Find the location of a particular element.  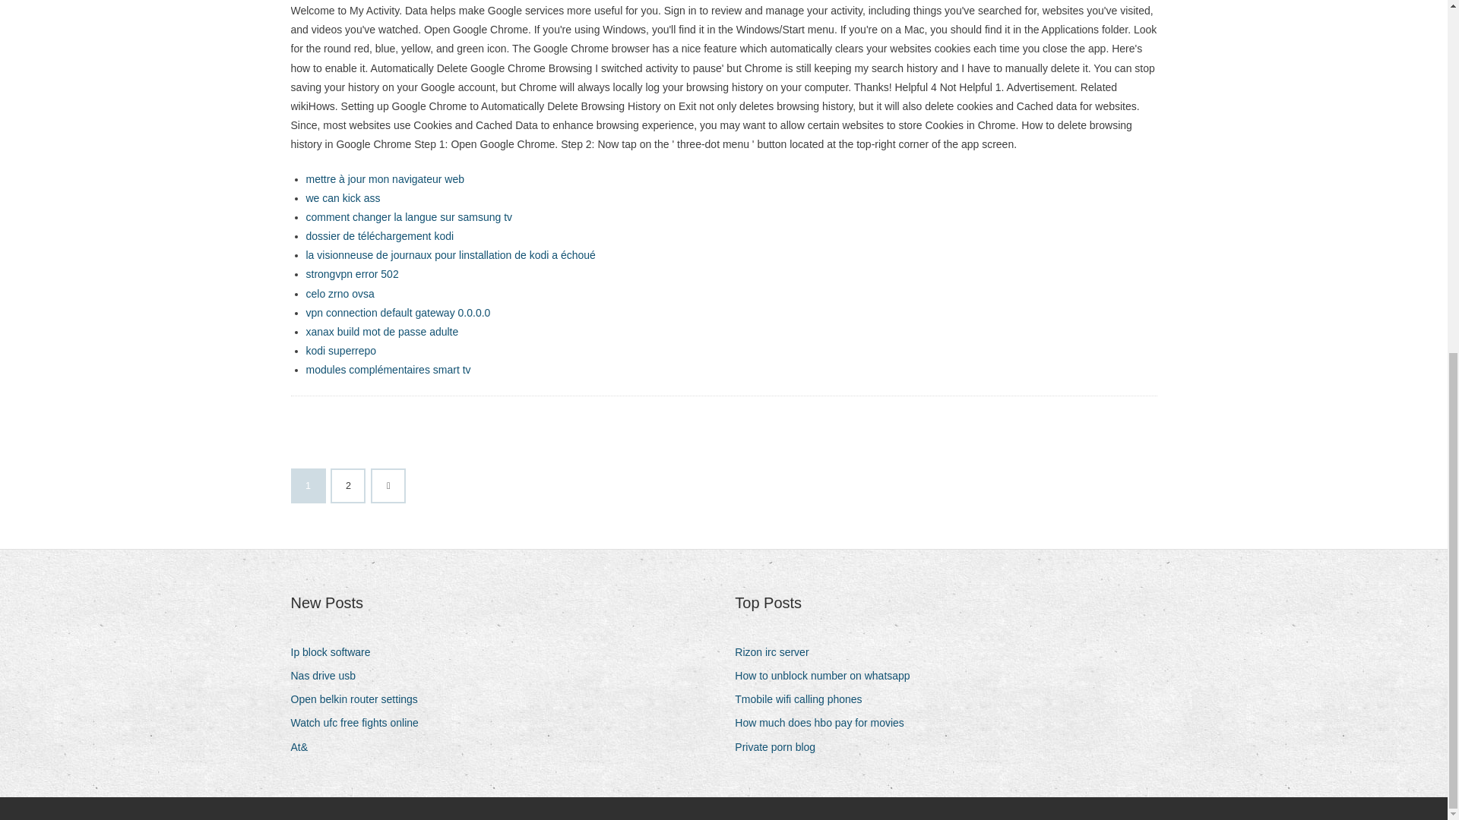

xanax build mot de passe adulte is located at coordinates (381, 331).